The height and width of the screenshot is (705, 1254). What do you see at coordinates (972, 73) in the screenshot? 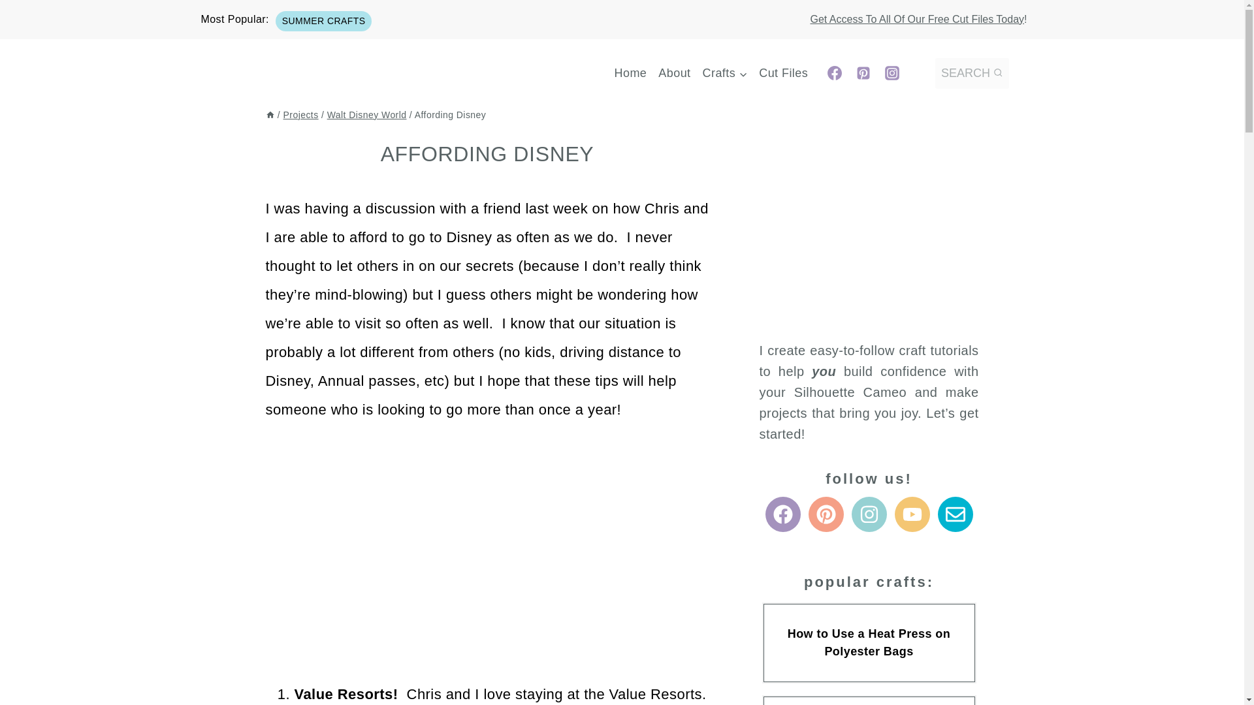
I see `SEARCH` at bounding box center [972, 73].